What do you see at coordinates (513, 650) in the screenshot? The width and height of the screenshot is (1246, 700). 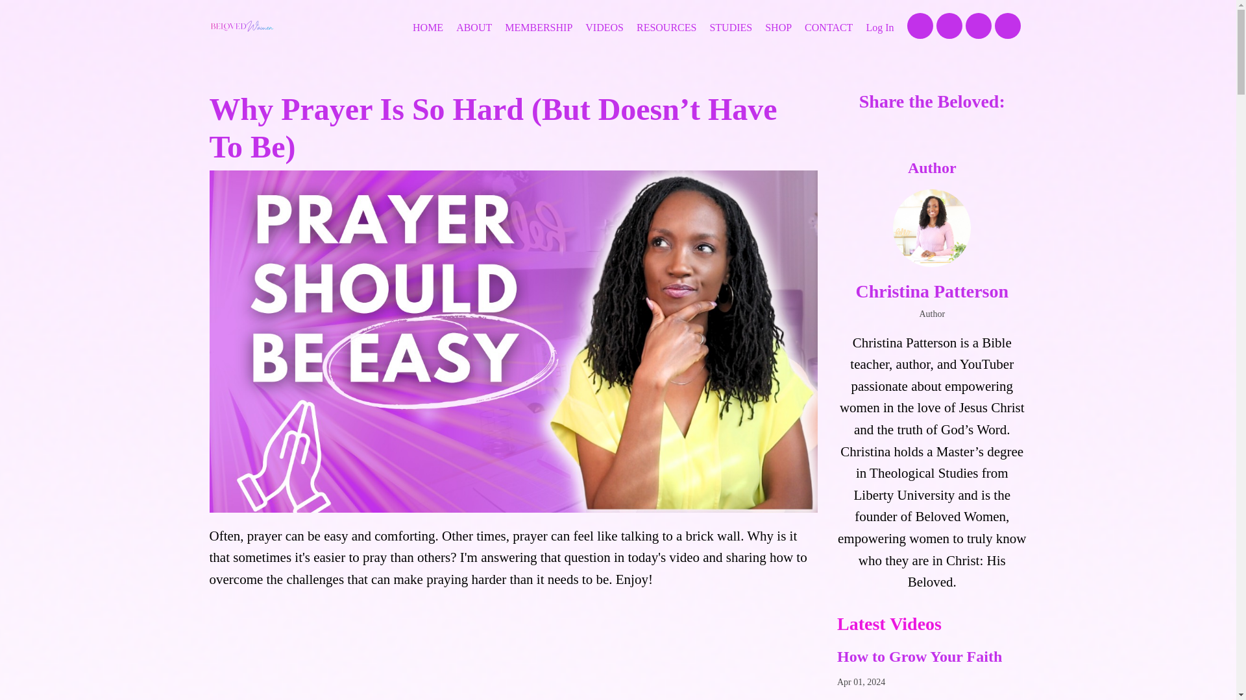 I see `YouTube video player` at bounding box center [513, 650].